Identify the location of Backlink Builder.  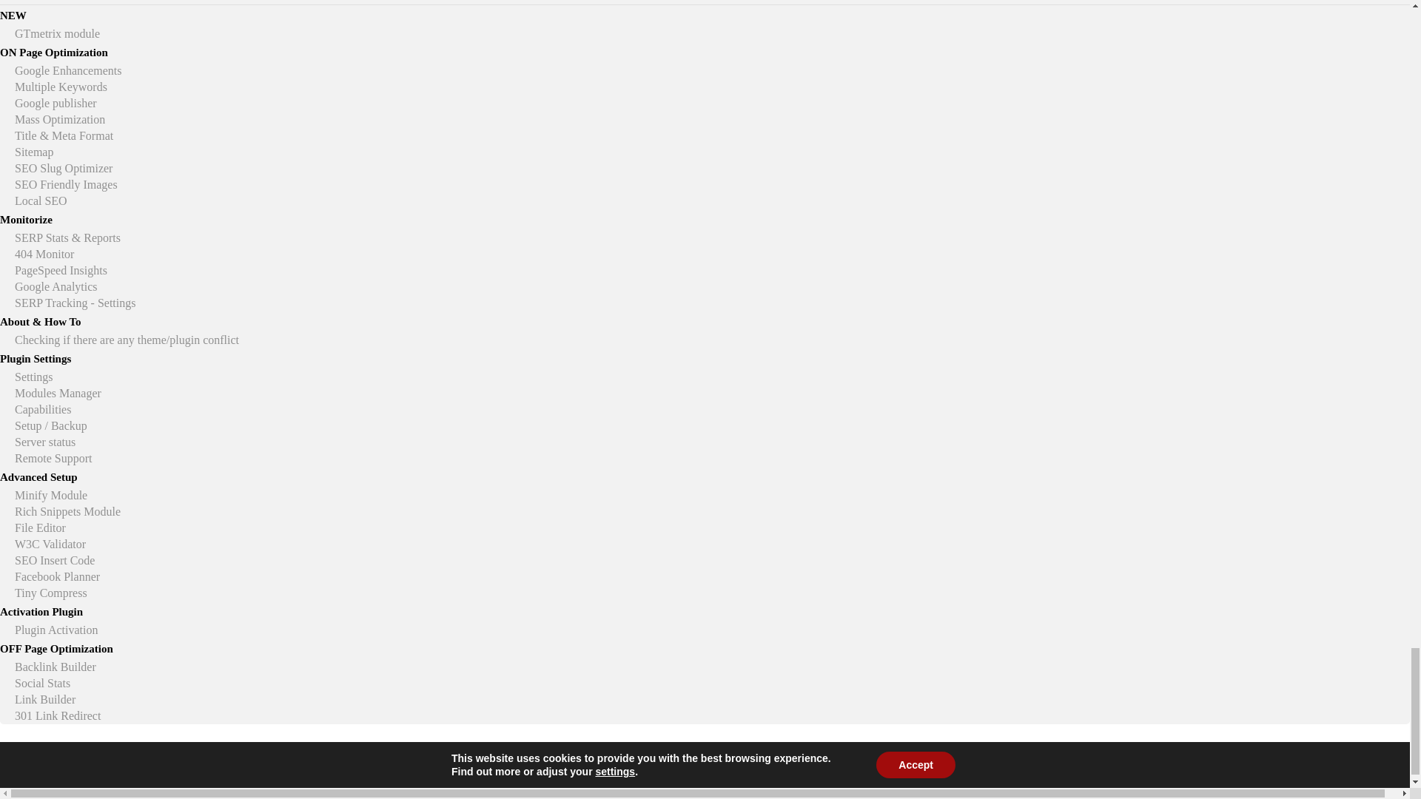
(55, 667).